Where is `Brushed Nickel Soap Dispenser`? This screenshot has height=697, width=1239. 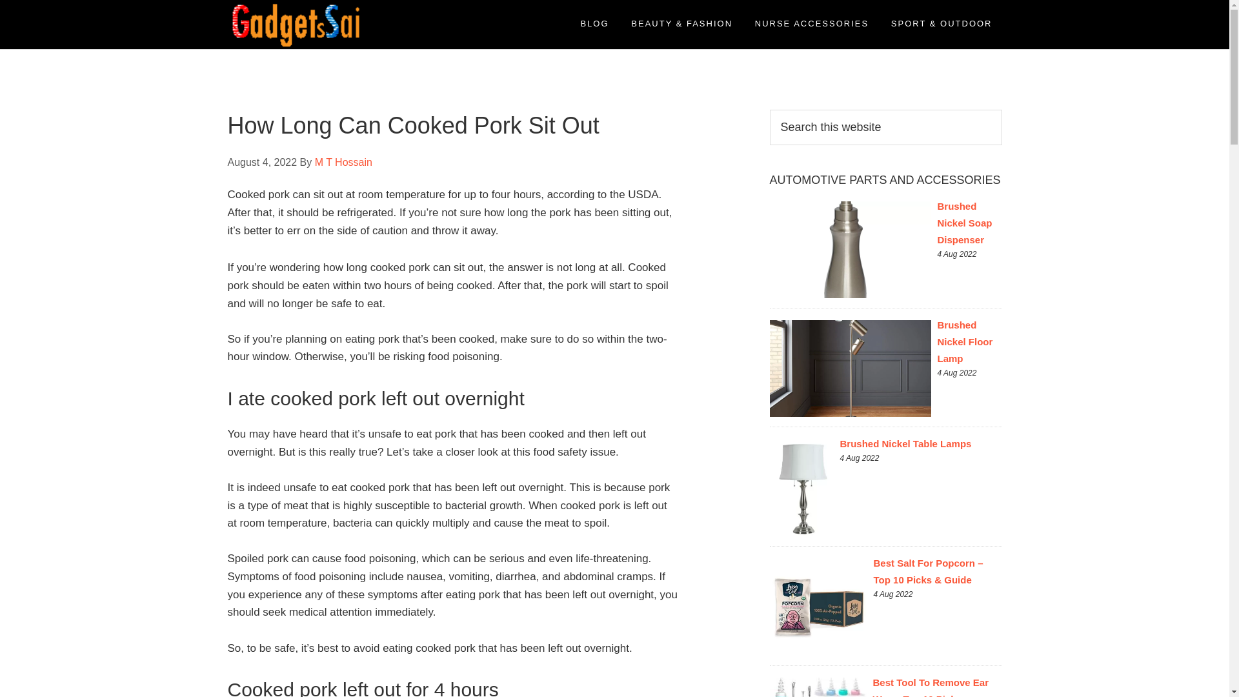
Brushed Nickel Soap Dispenser is located at coordinates (964, 223).